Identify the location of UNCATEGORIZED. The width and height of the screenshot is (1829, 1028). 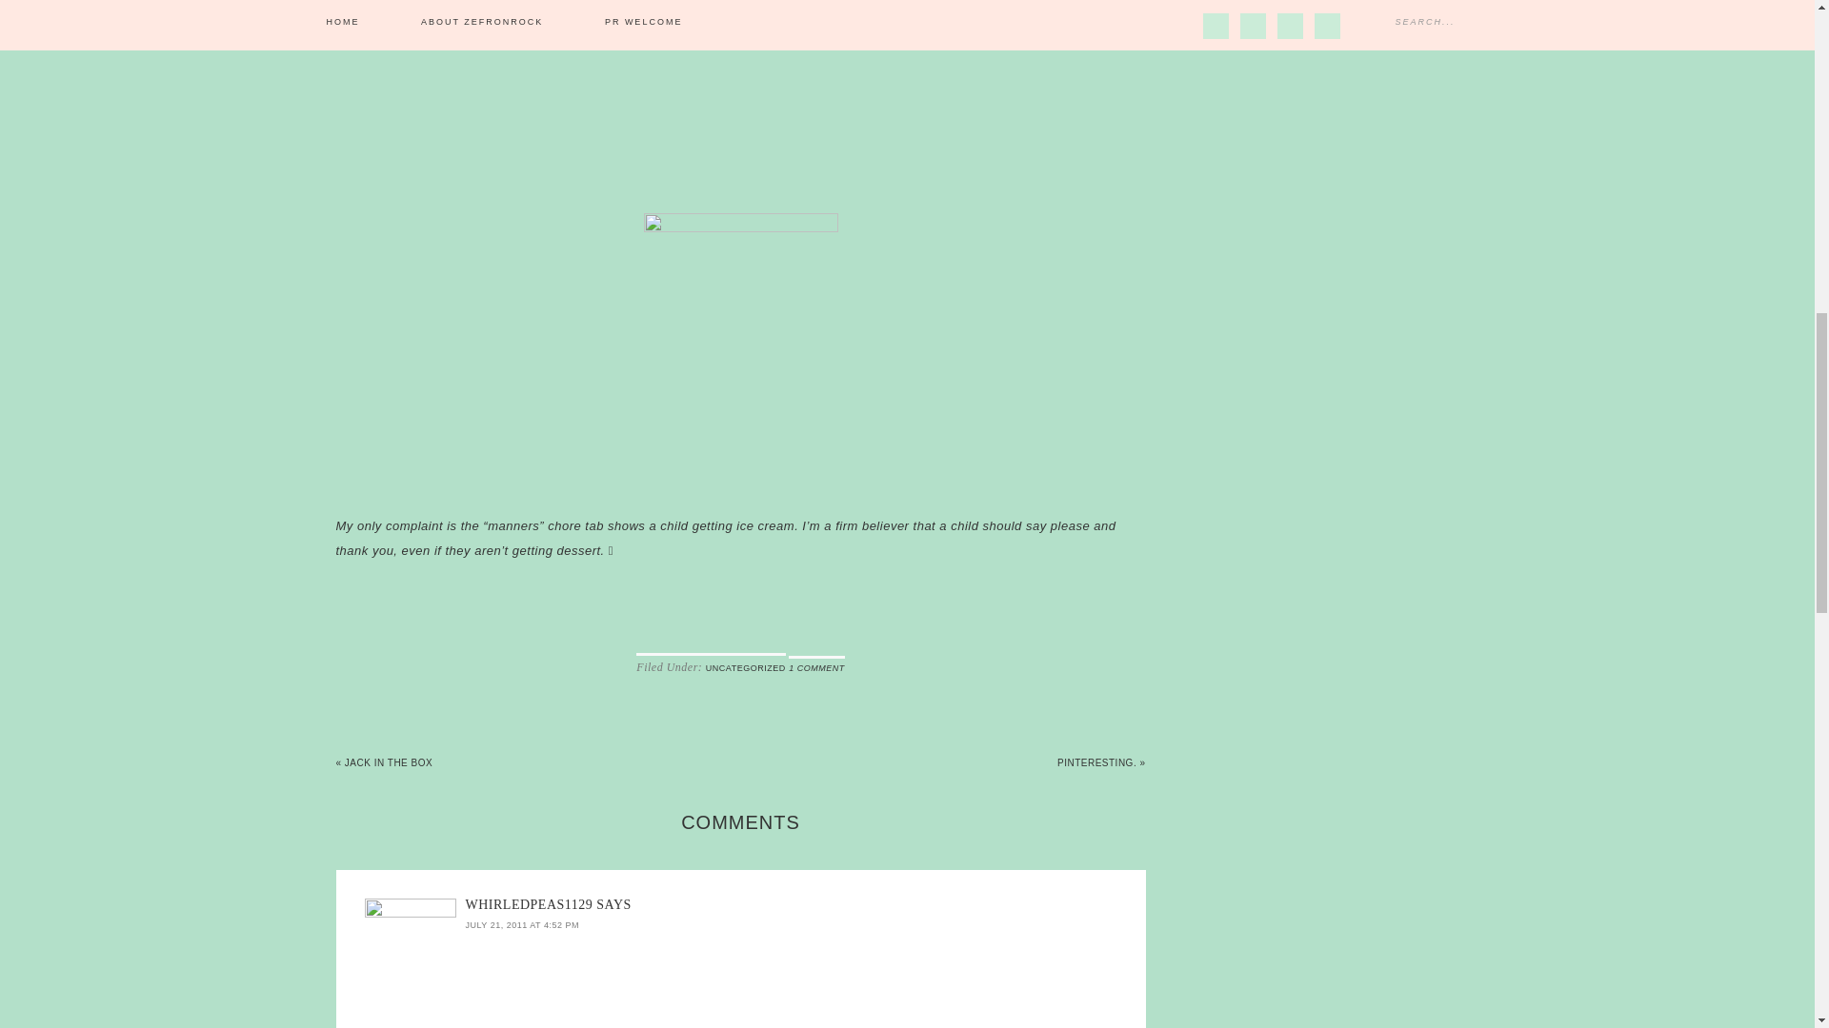
(746, 668).